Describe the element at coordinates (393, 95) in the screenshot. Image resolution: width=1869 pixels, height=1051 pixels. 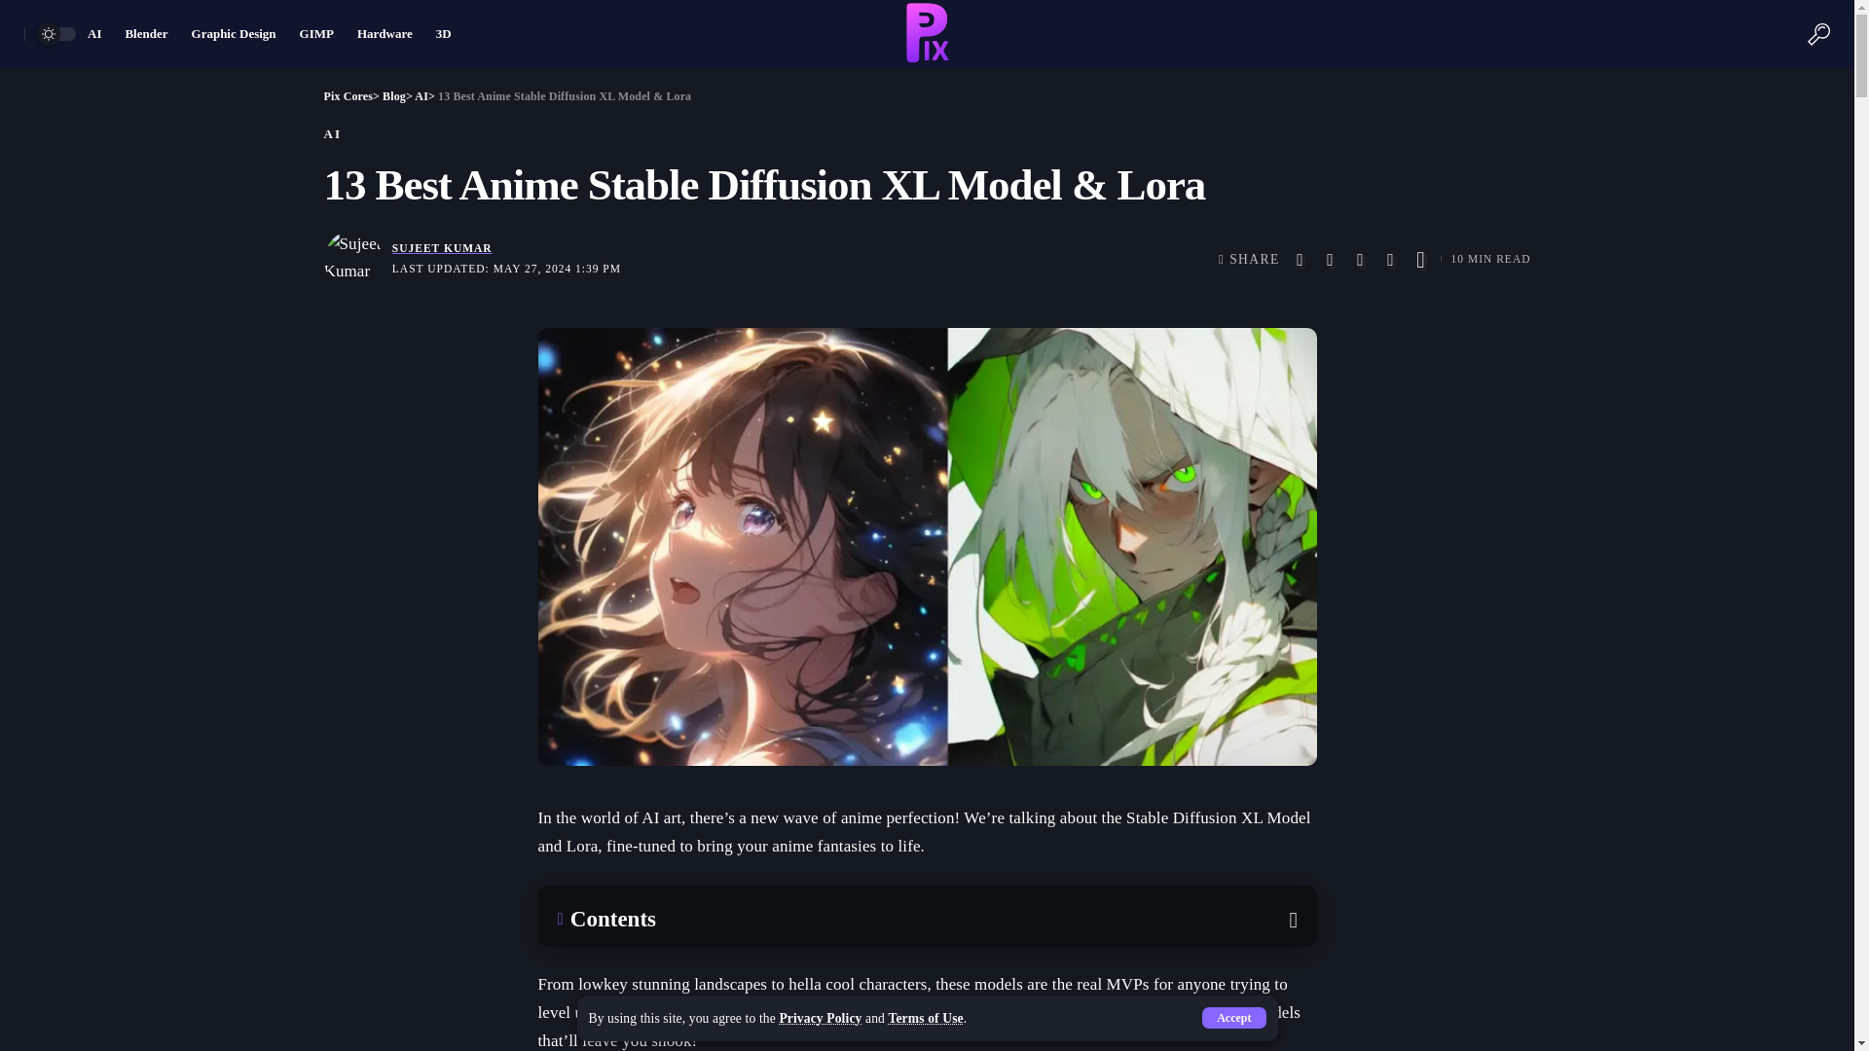
I see `Blog` at that location.